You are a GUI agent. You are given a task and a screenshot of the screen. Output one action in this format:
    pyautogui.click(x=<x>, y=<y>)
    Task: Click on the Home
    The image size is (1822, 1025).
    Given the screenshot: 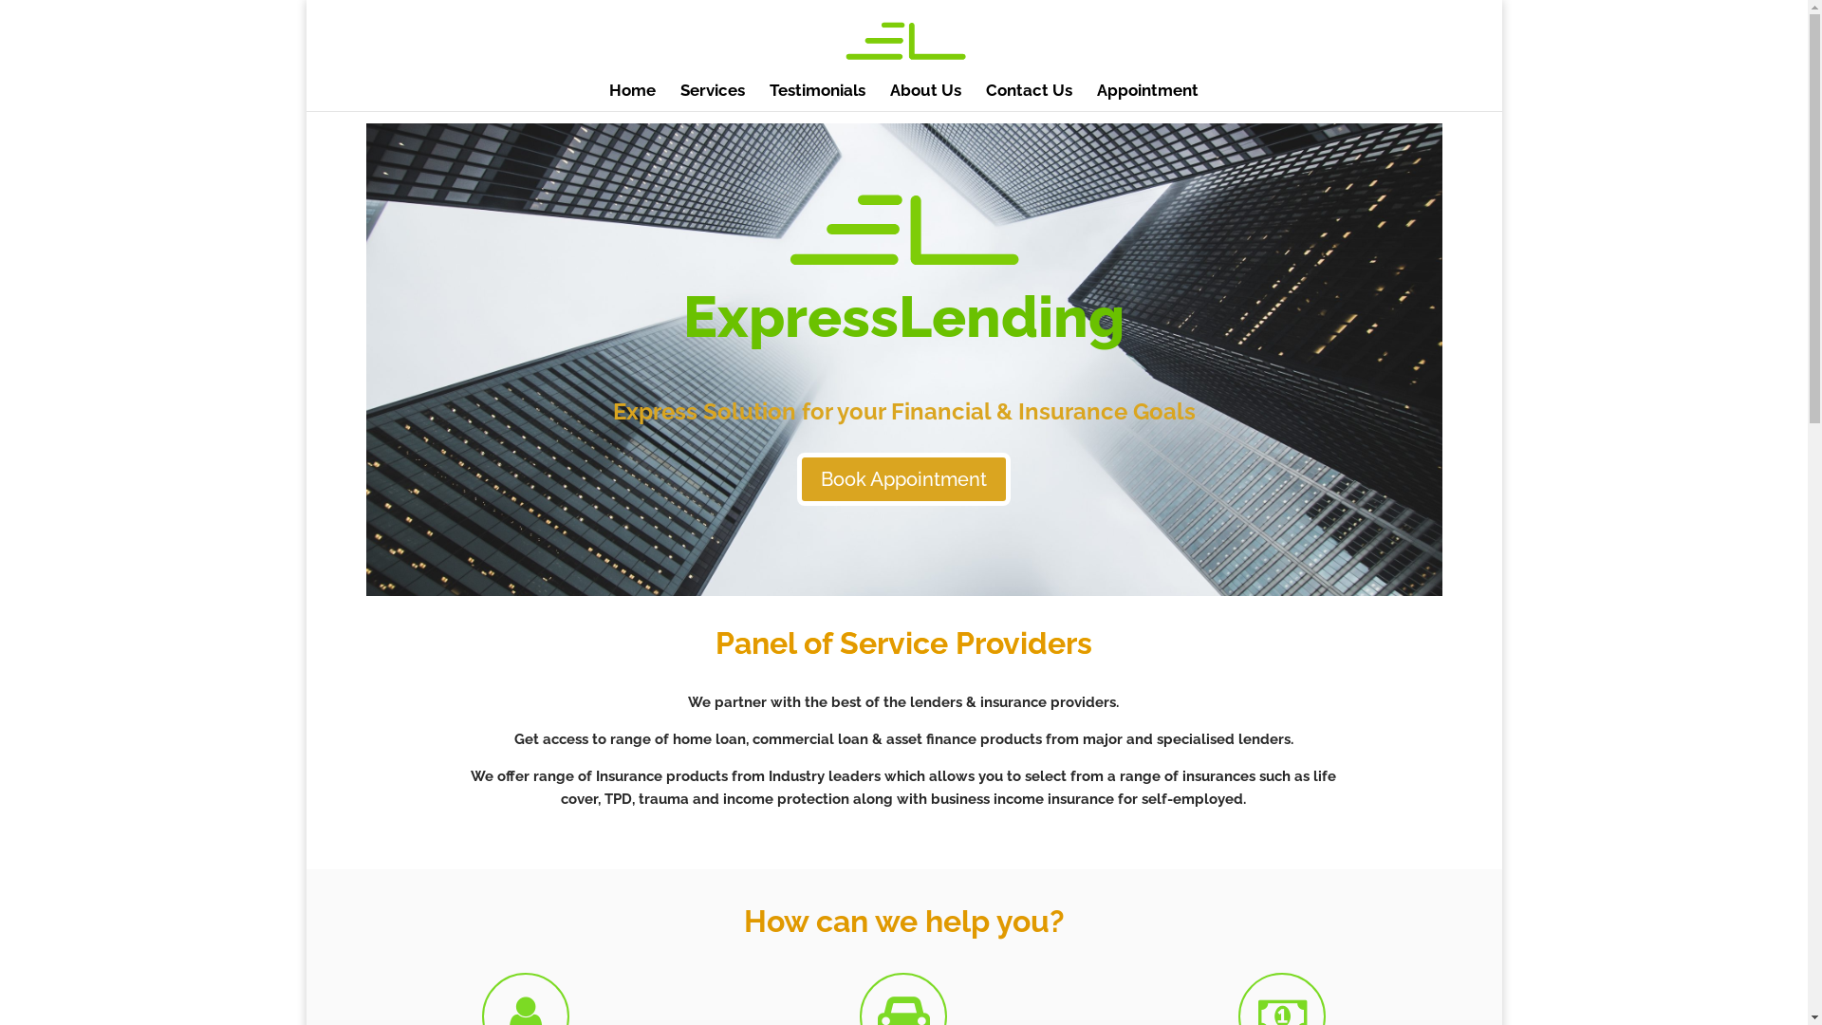 What is the action you would take?
    pyautogui.click(x=632, y=97)
    